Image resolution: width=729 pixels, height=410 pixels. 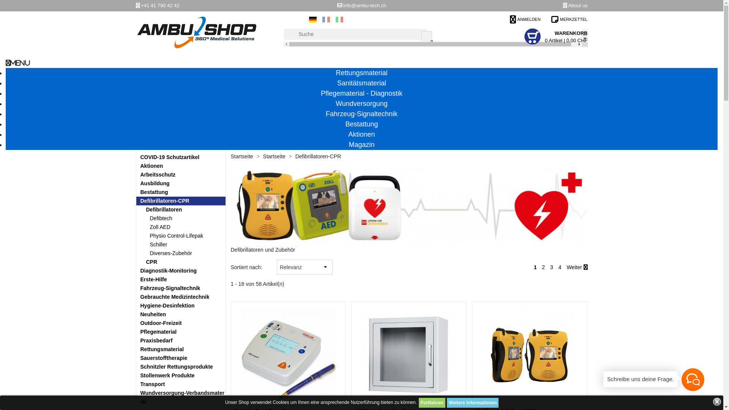 What do you see at coordinates (473, 403) in the screenshot?
I see `Weitere Informationen` at bounding box center [473, 403].